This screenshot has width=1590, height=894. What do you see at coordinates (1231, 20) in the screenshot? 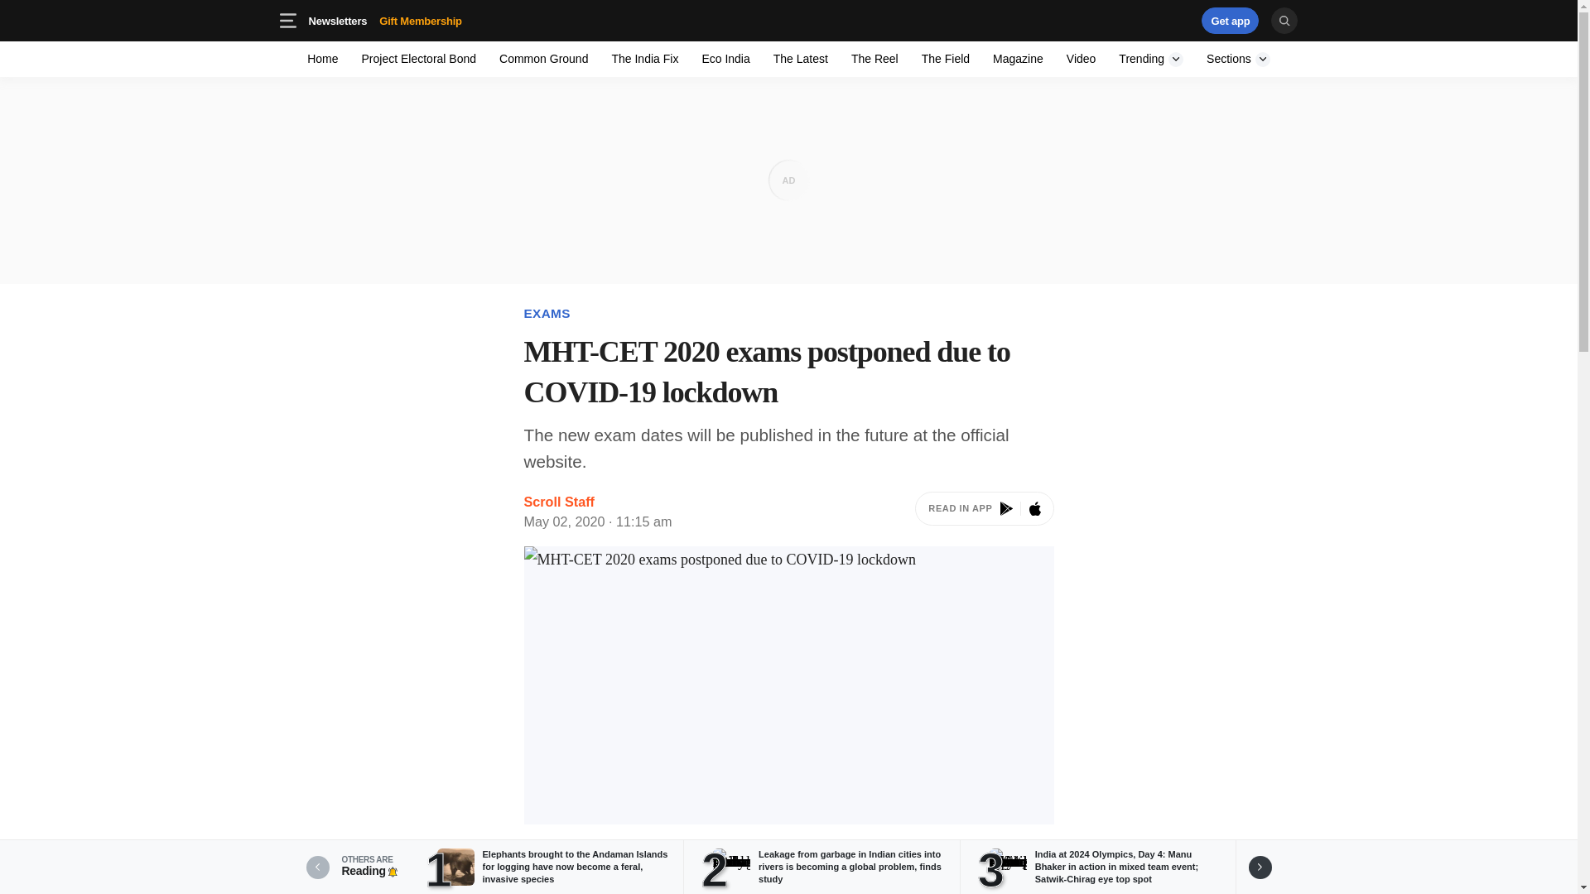
I see `Get app` at bounding box center [1231, 20].